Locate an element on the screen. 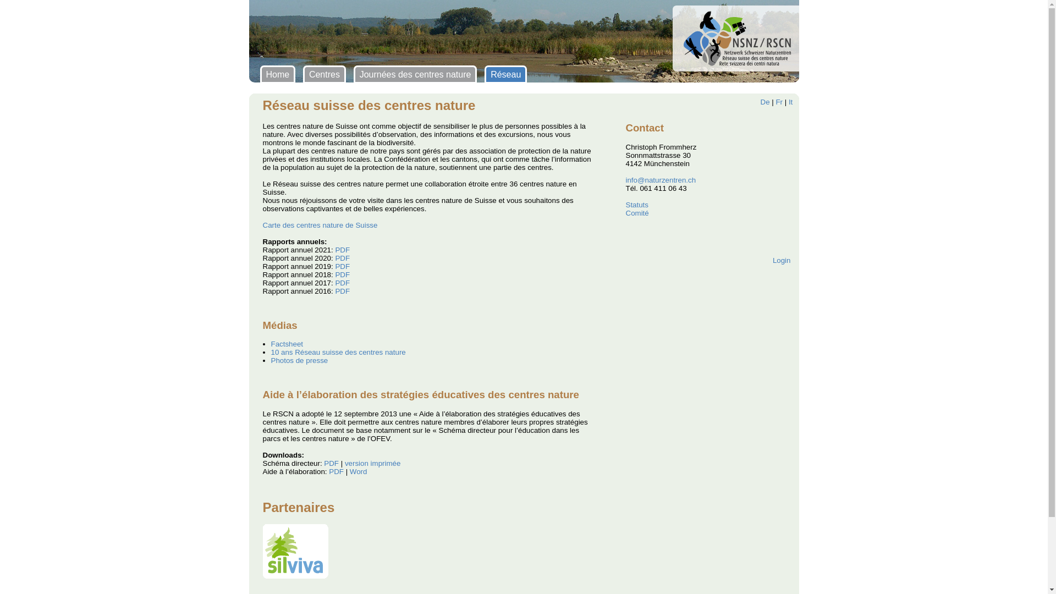  Carte des centres nature de Suisse is located at coordinates (320, 226).